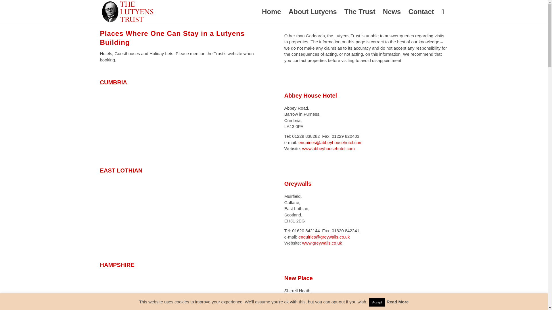  Describe the element at coordinates (392, 12) in the screenshot. I see `News` at that location.